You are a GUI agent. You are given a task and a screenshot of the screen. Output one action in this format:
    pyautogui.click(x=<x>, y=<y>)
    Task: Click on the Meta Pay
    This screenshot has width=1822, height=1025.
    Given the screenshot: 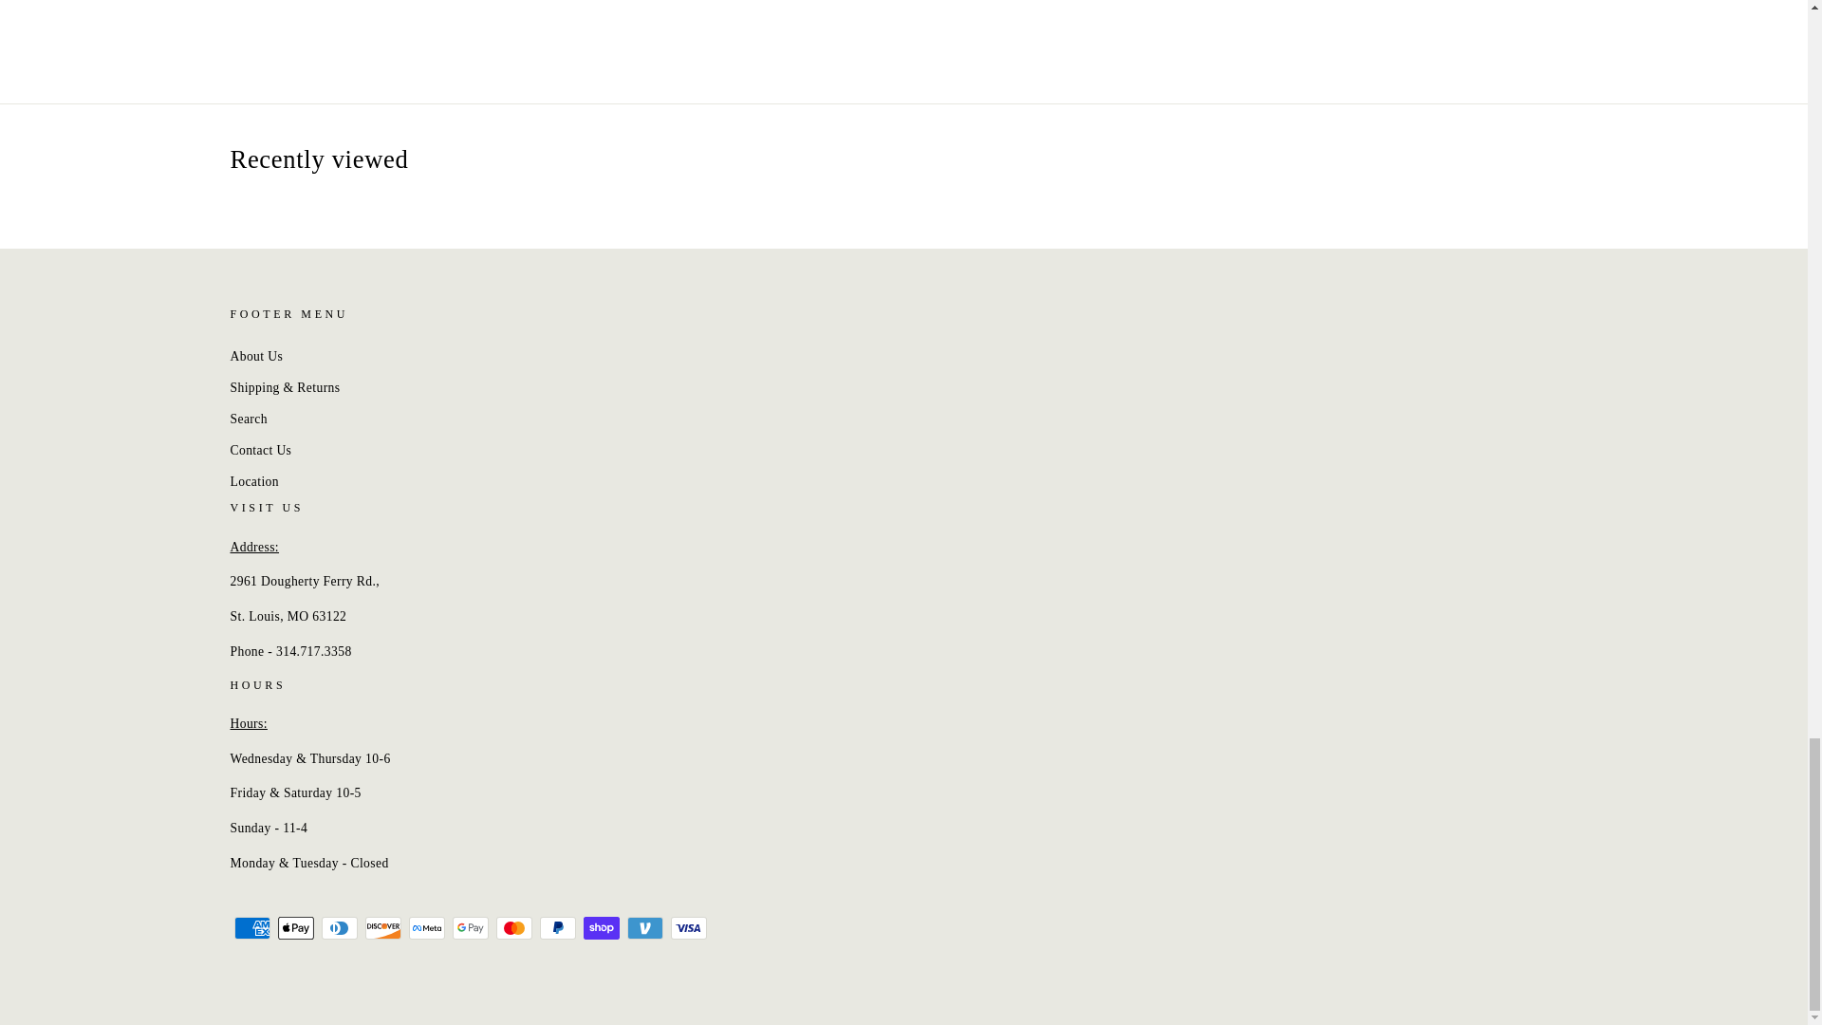 What is the action you would take?
    pyautogui.click(x=426, y=928)
    